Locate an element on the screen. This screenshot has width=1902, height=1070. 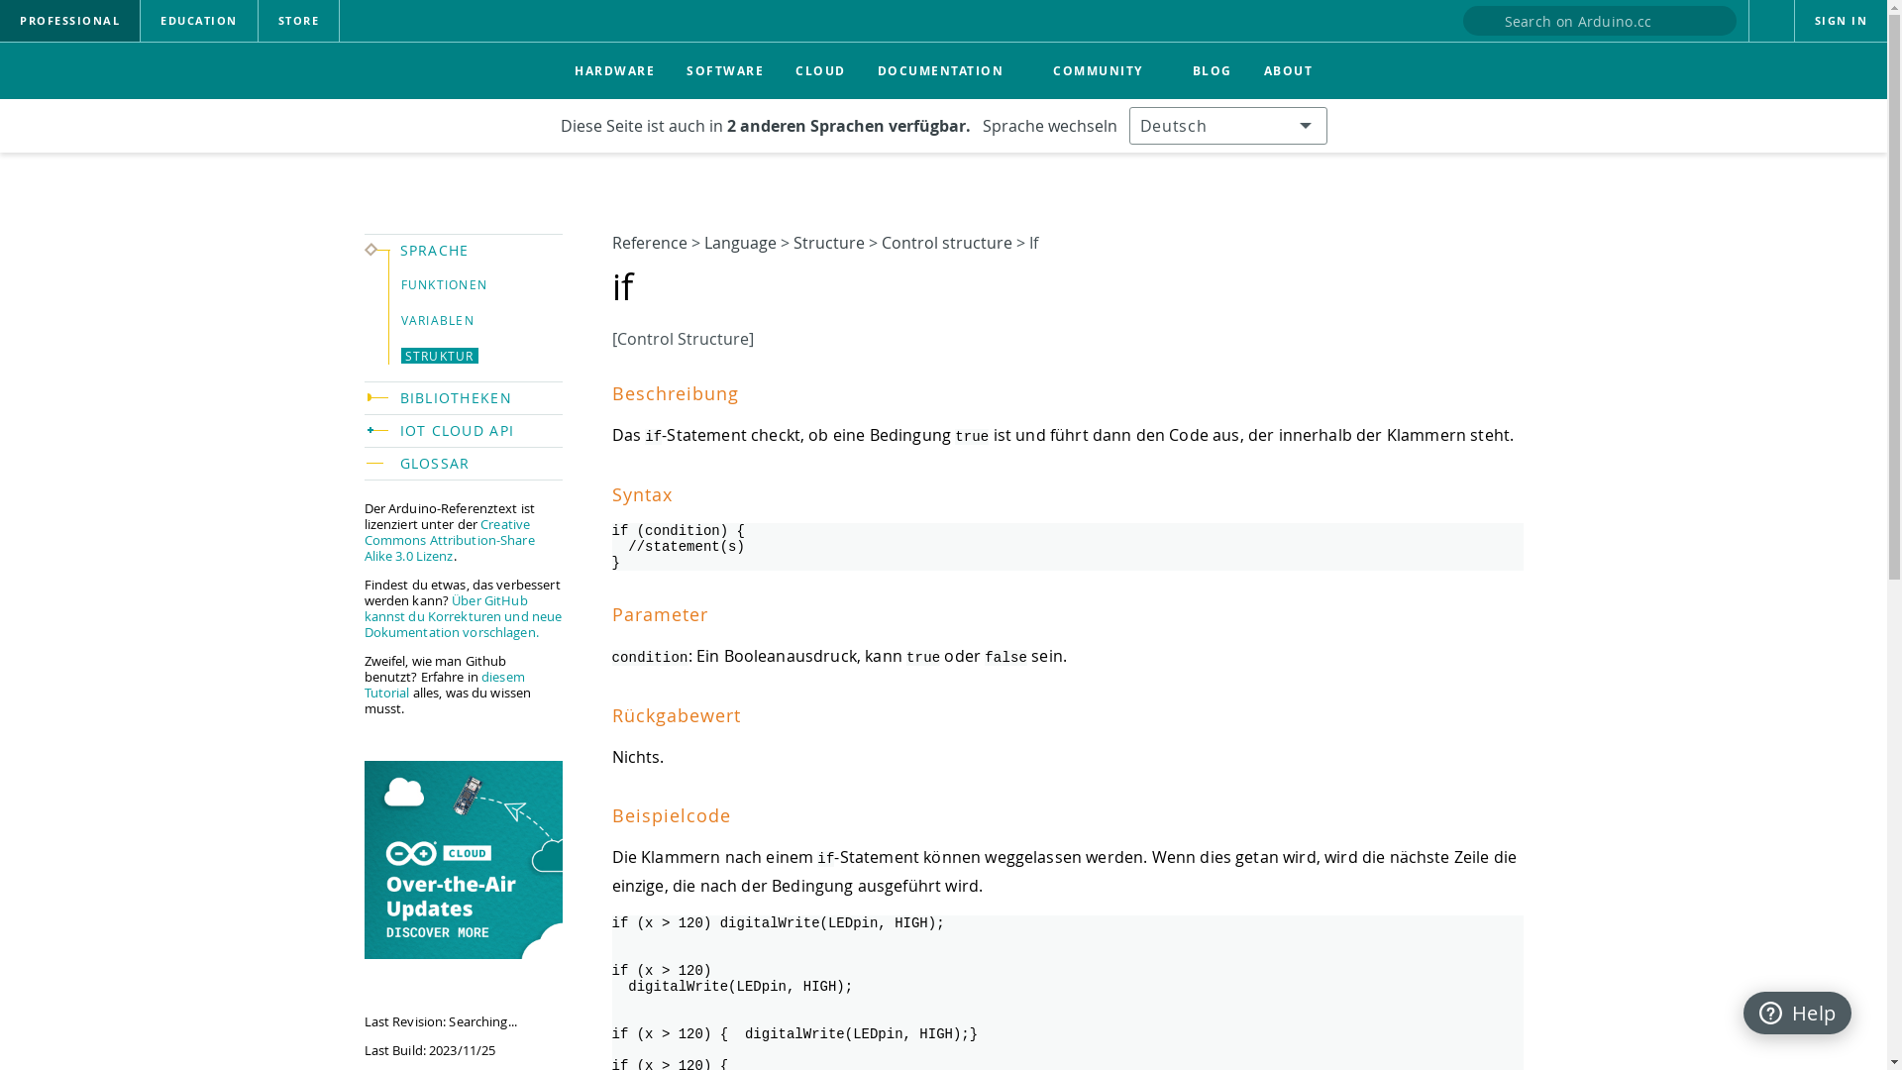
Control structure is located at coordinates (947, 243).